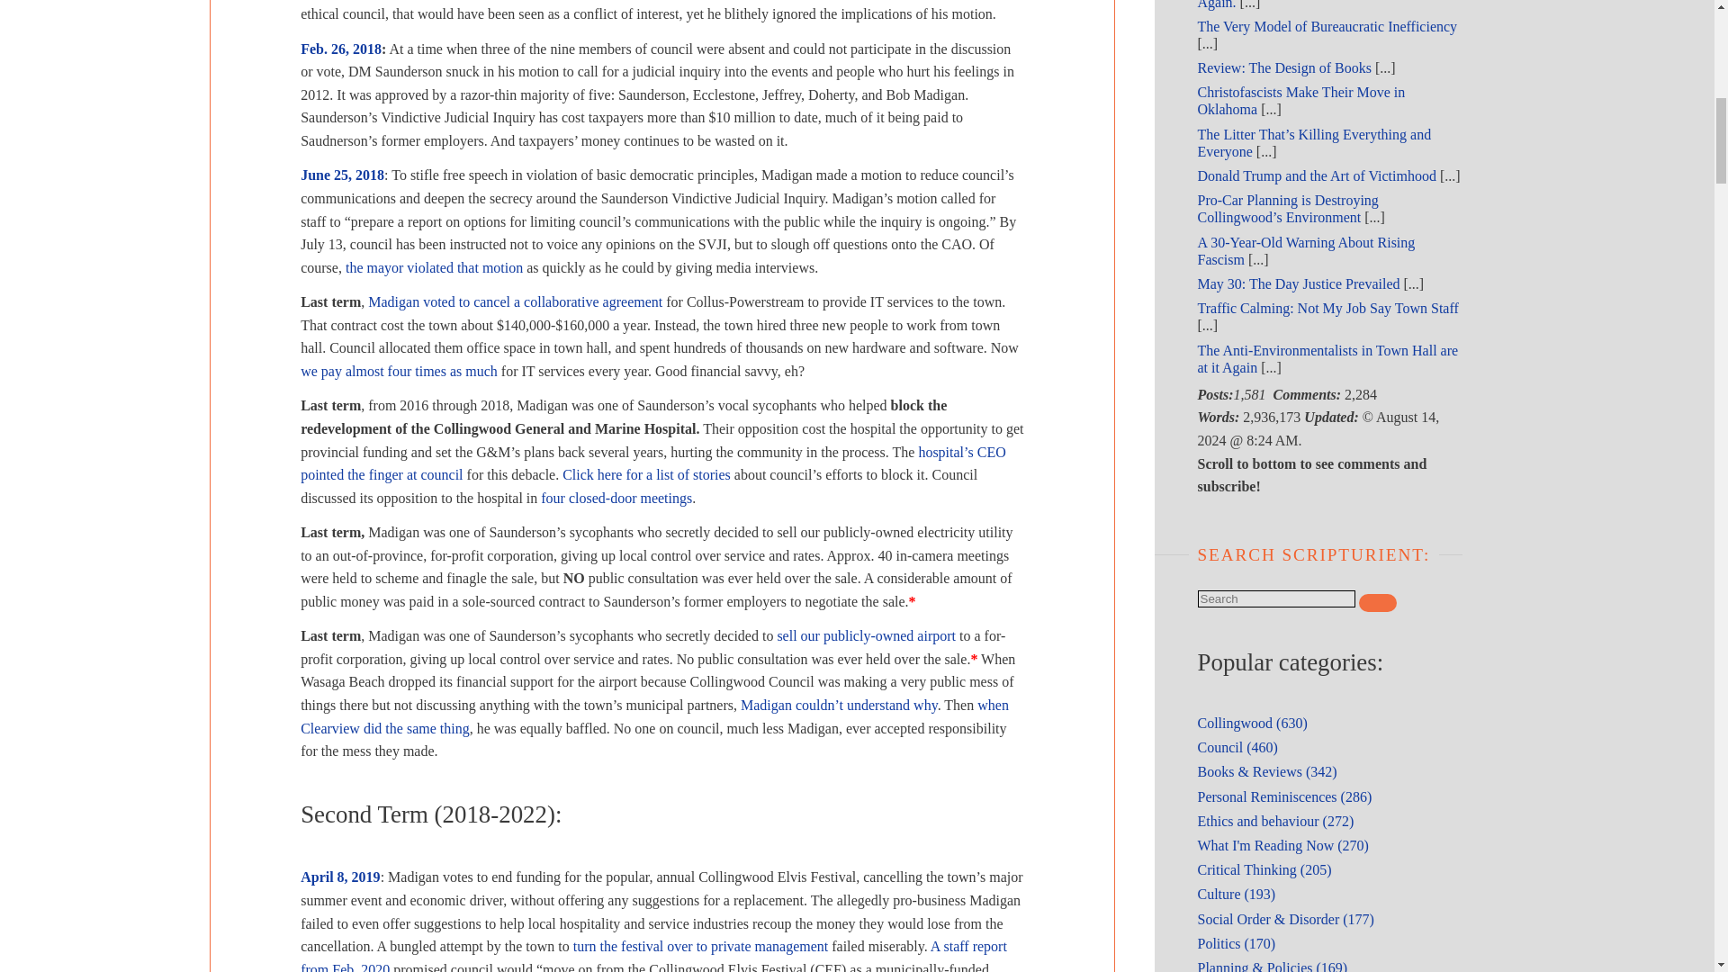 This screenshot has height=972, width=1728. What do you see at coordinates (1300, 100) in the screenshot?
I see `Christofascists Make Their Move in Oklahoma` at bounding box center [1300, 100].